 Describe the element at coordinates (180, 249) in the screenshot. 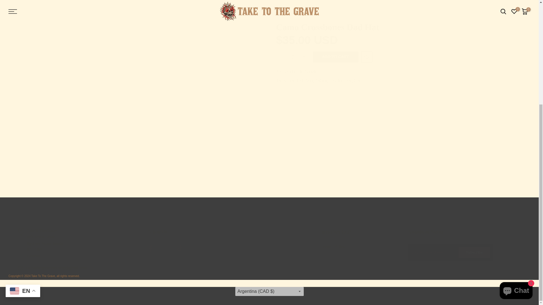

I see `Follow on Tiktok` at that location.